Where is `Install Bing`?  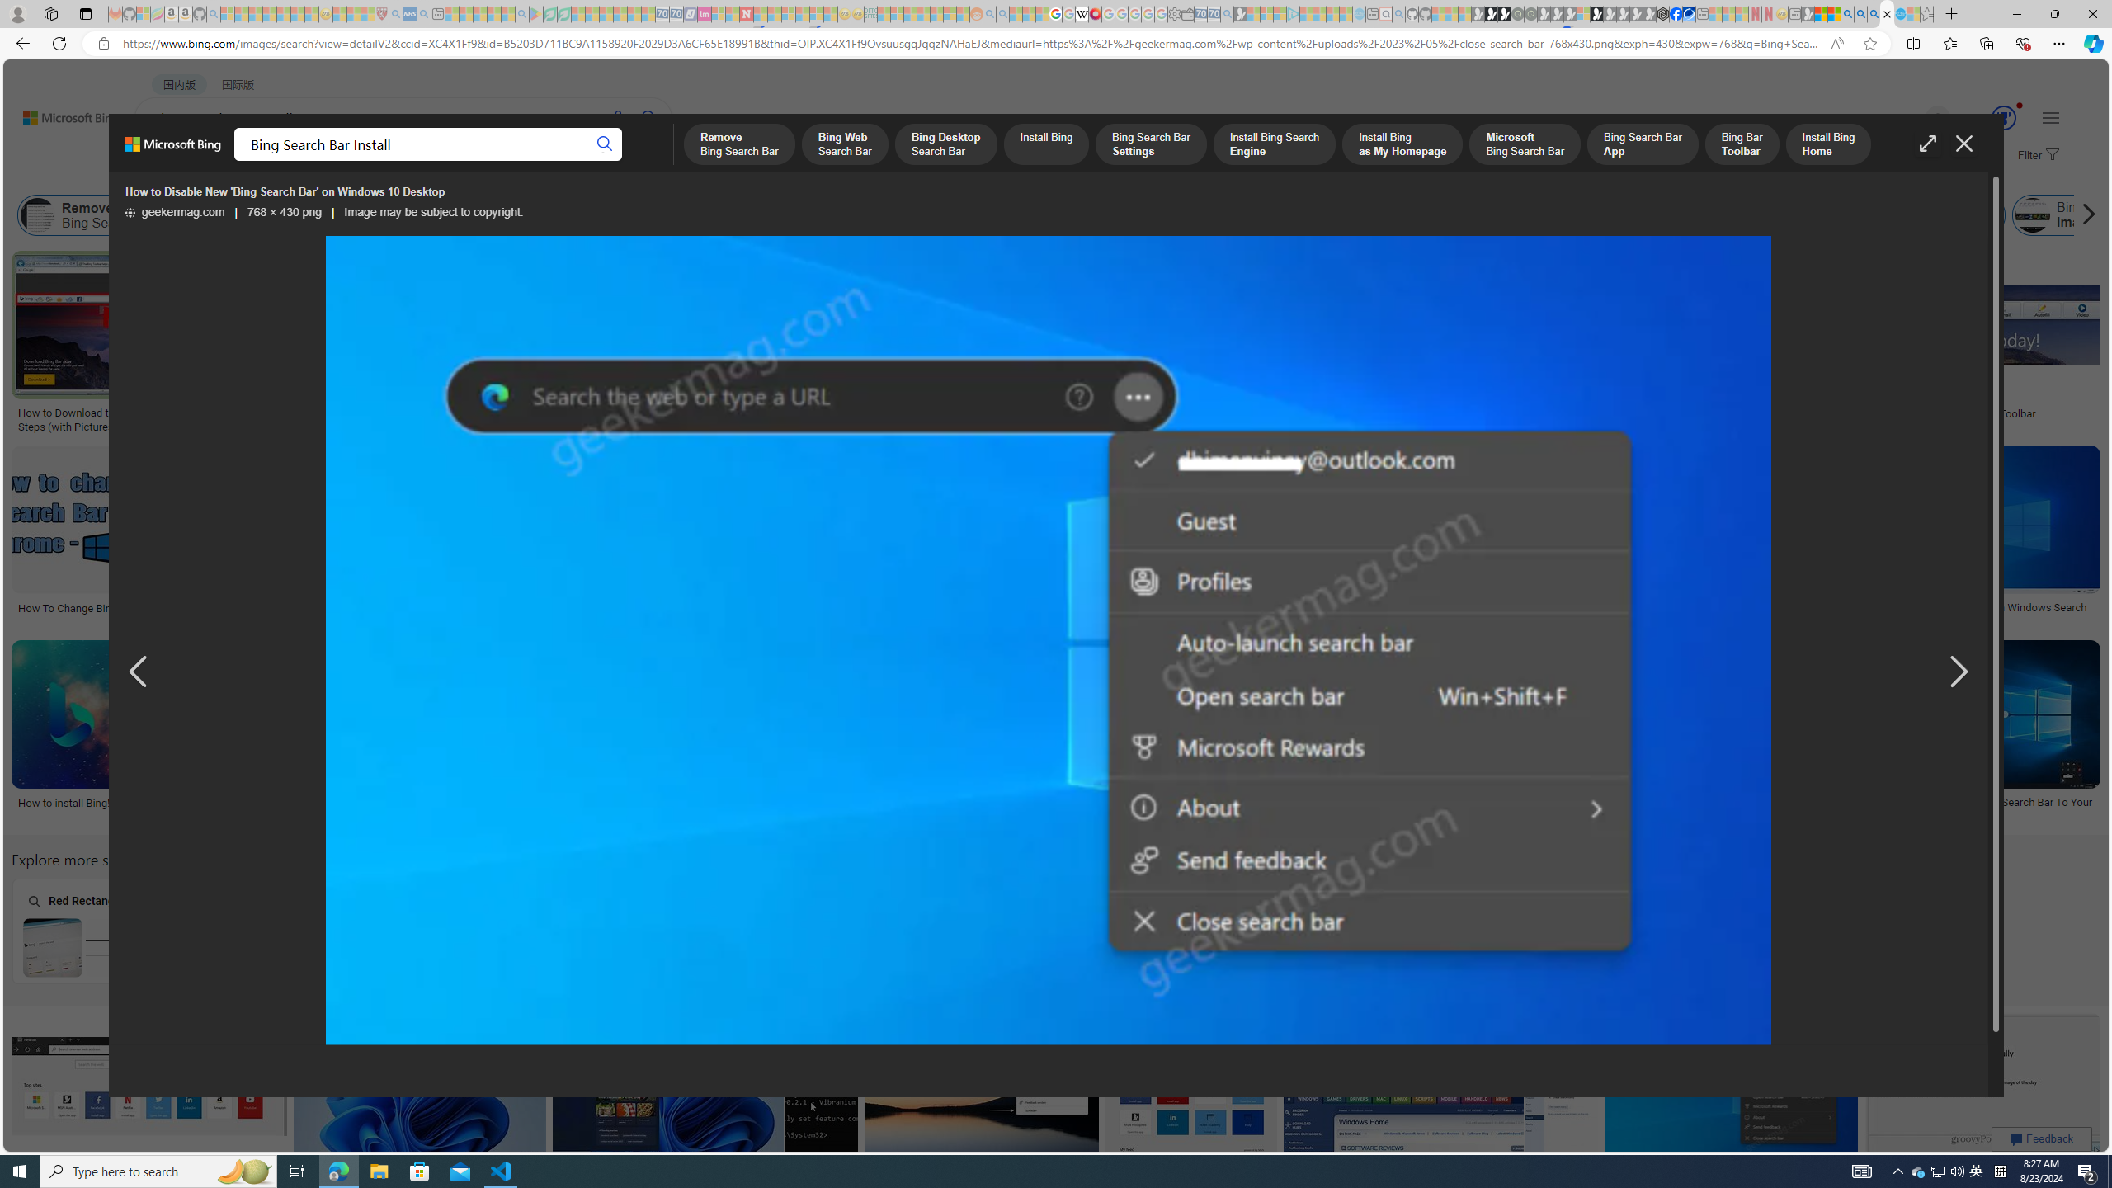 Install Bing is located at coordinates (490, 215).